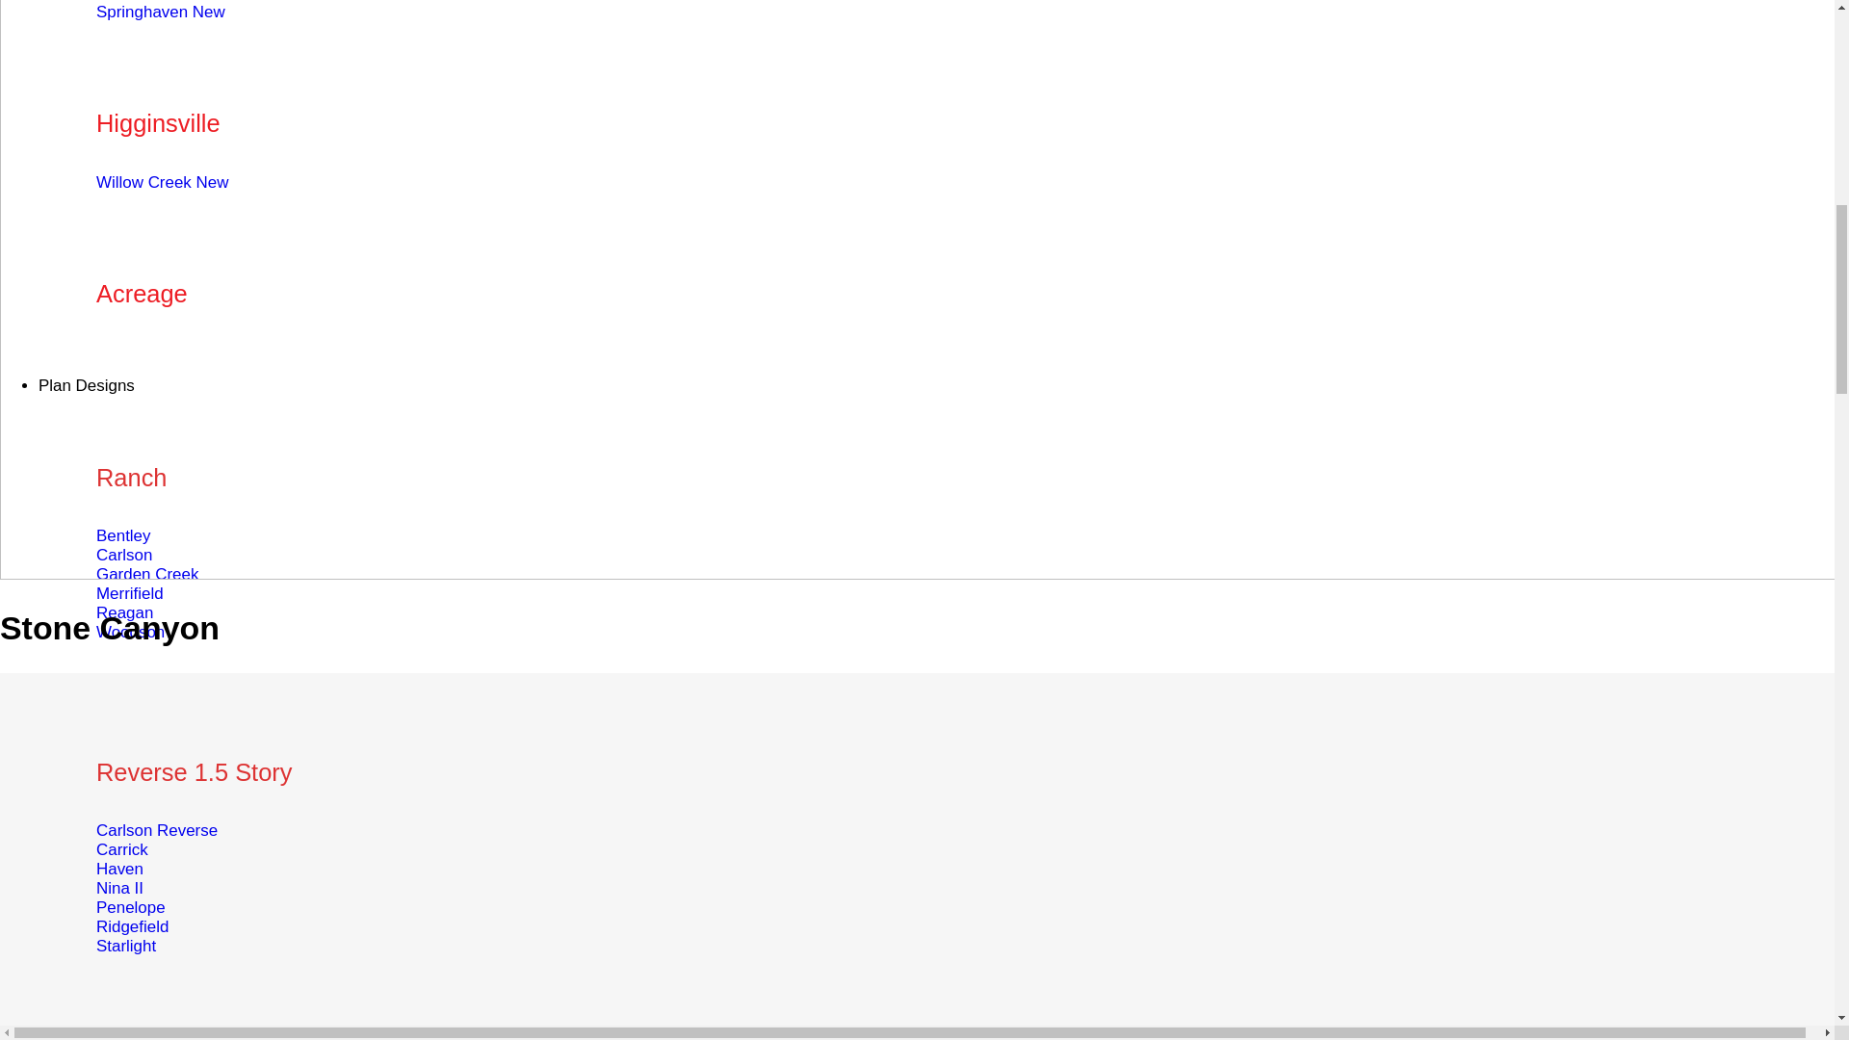  What do you see at coordinates (129, 632) in the screenshot?
I see `Woodson` at bounding box center [129, 632].